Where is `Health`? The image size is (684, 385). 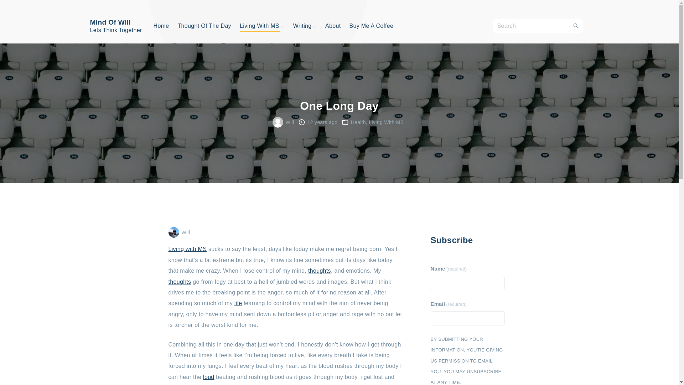
Health is located at coordinates (358, 122).